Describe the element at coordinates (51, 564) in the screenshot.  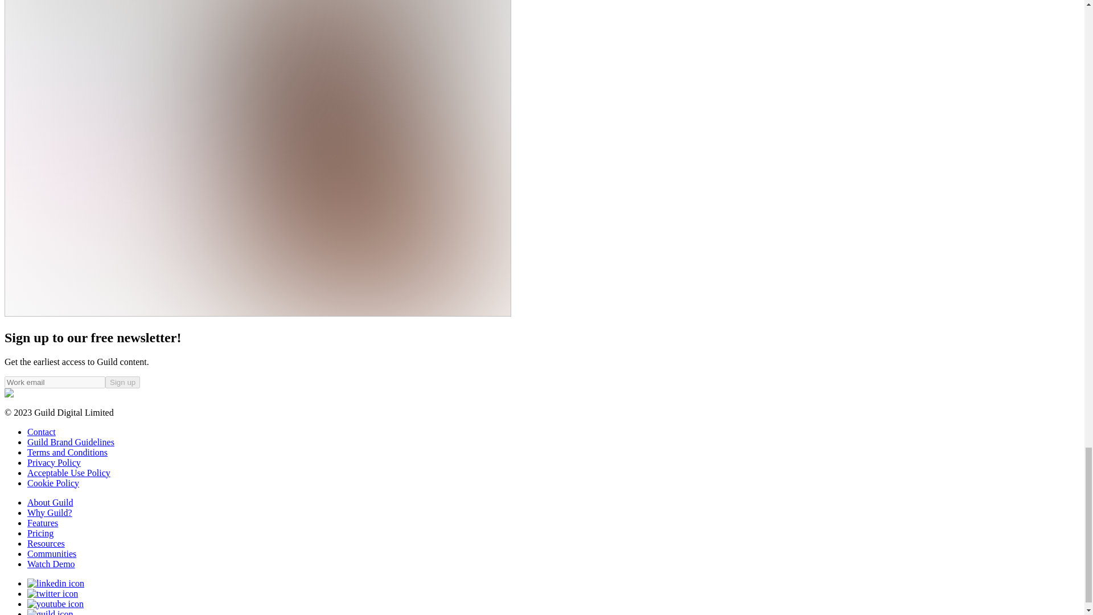
I see `Watch Demo` at that location.